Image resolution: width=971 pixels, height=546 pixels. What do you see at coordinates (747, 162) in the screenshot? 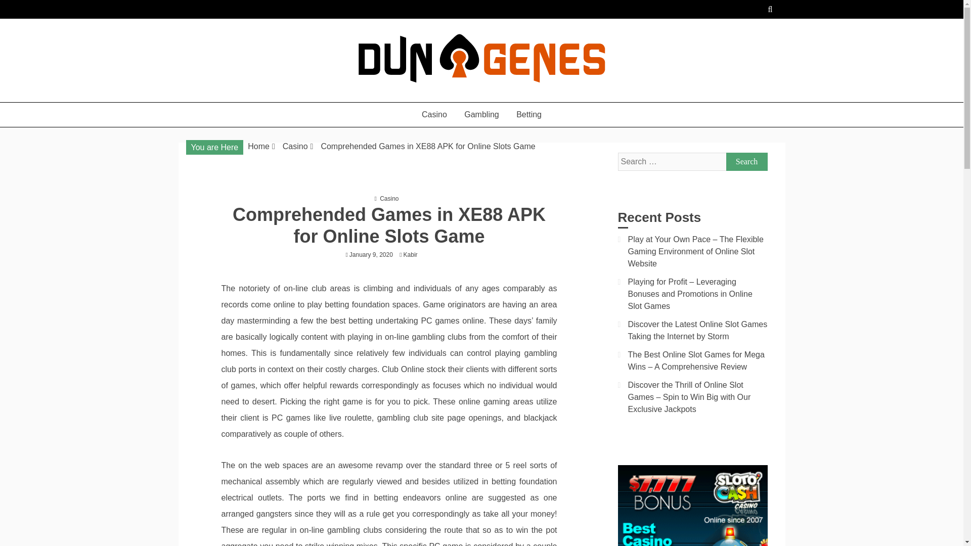
I see `Search` at bounding box center [747, 162].